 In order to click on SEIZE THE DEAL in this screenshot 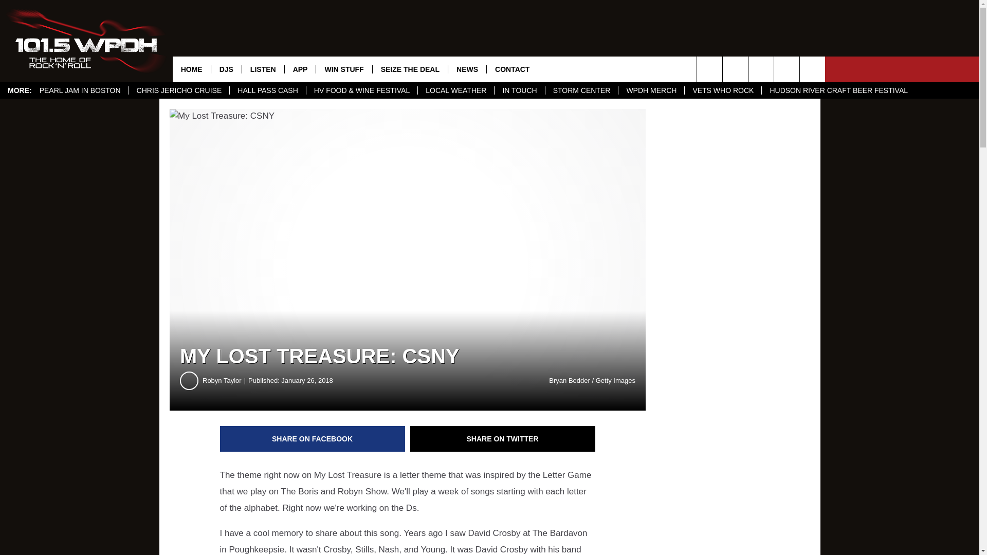, I will do `click(410, 69)`.